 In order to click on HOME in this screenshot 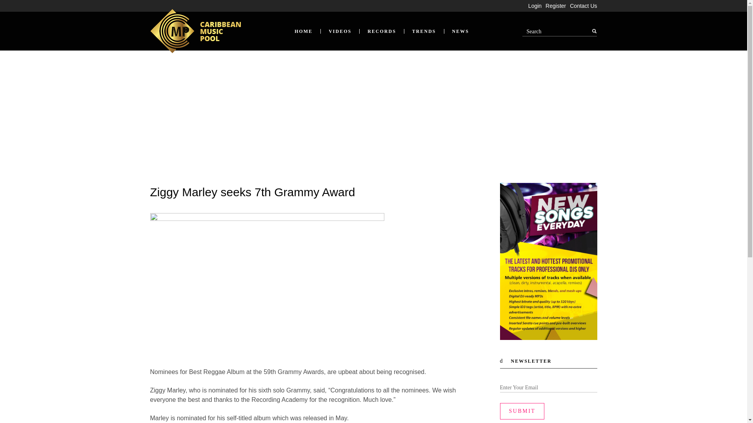, I will do `click(303, 31)`.